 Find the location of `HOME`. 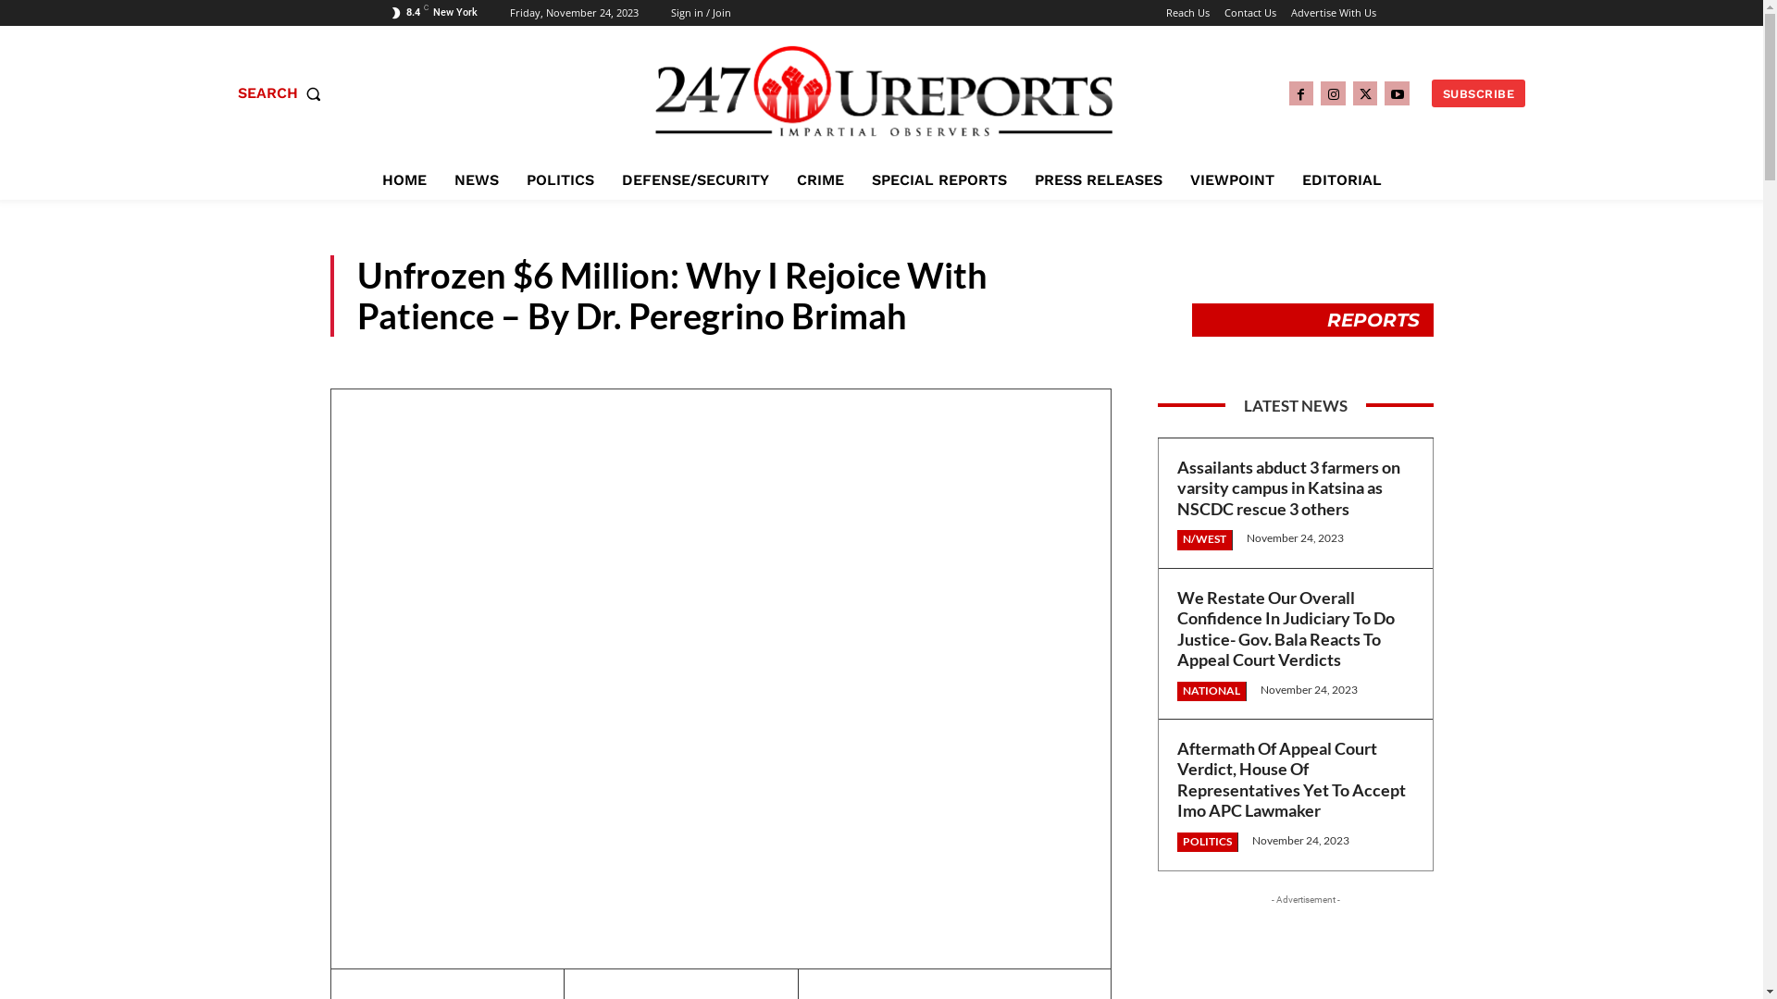

HOME is located at coordinates (404, 180).